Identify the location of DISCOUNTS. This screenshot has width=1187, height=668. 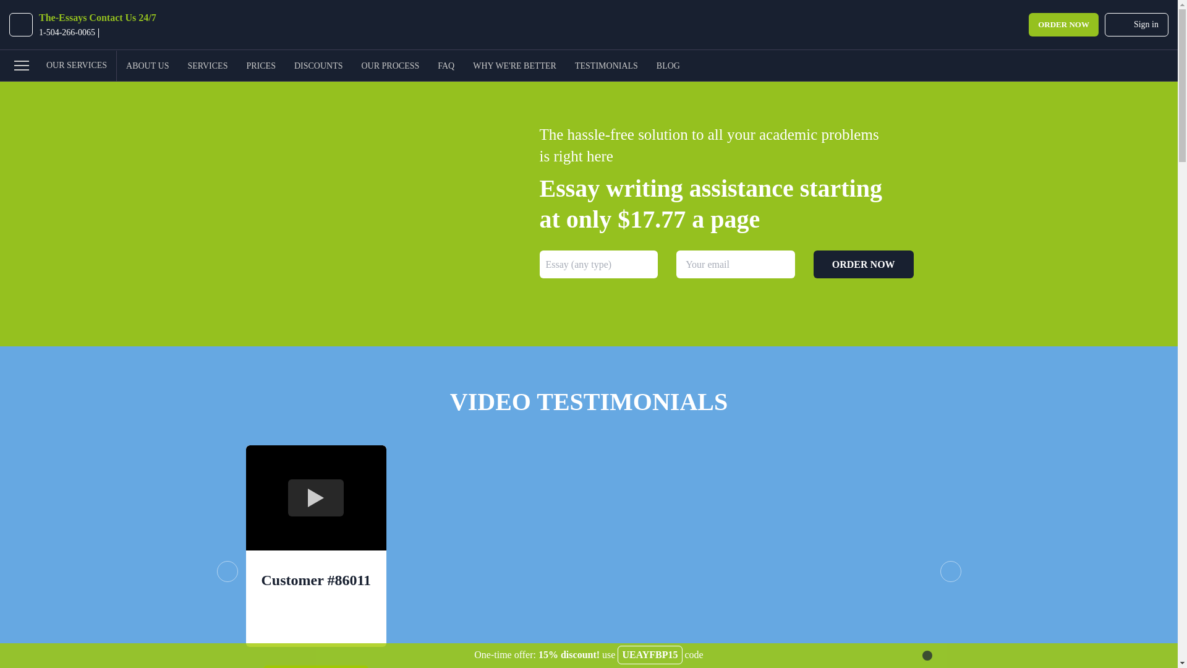
(318, 66).